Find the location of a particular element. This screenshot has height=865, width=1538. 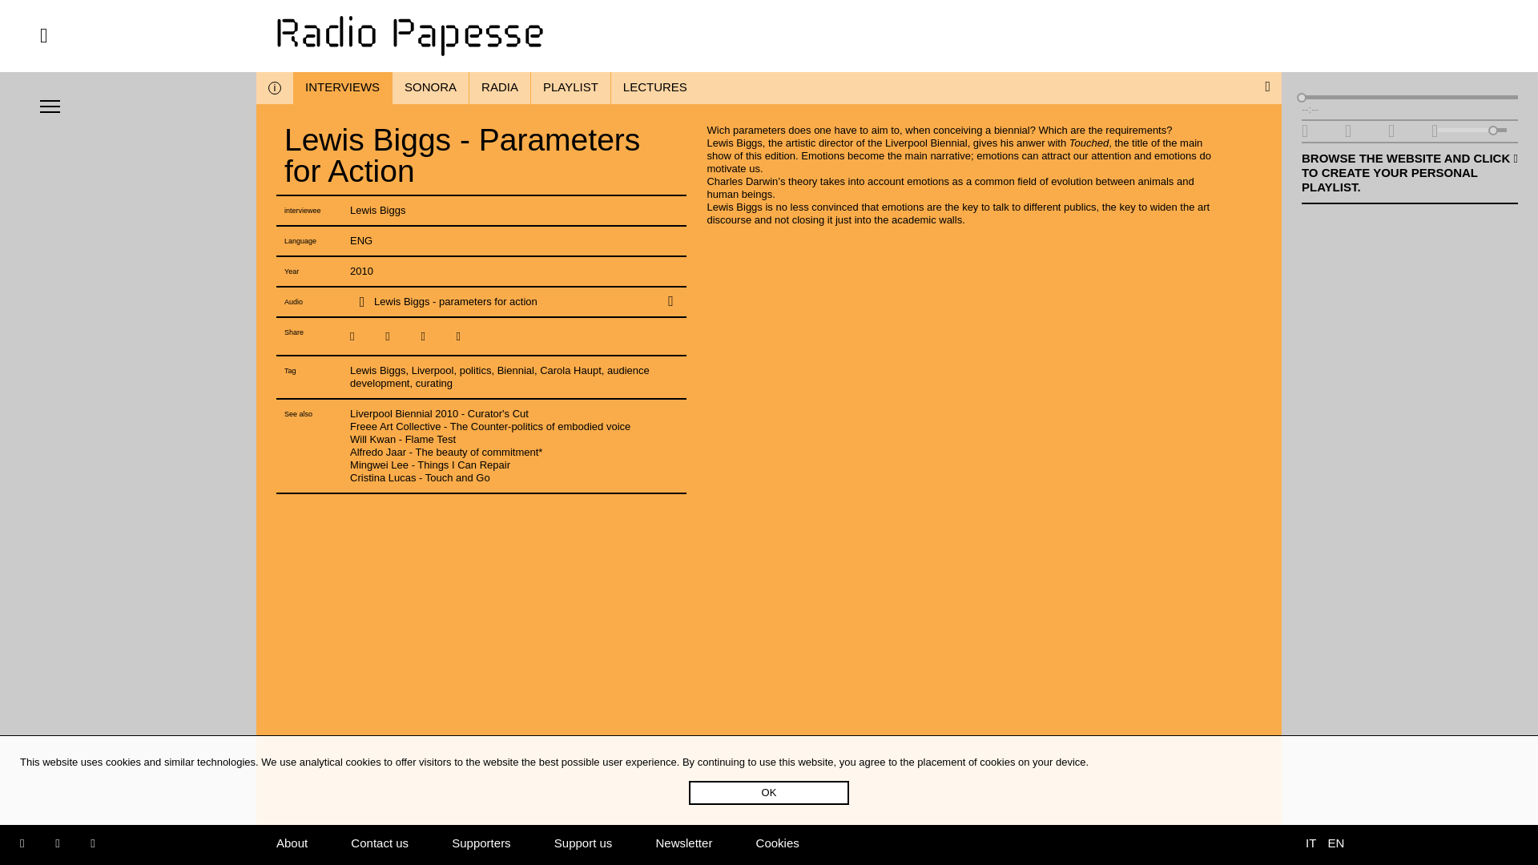

politics is located at coordinates (476, 370).